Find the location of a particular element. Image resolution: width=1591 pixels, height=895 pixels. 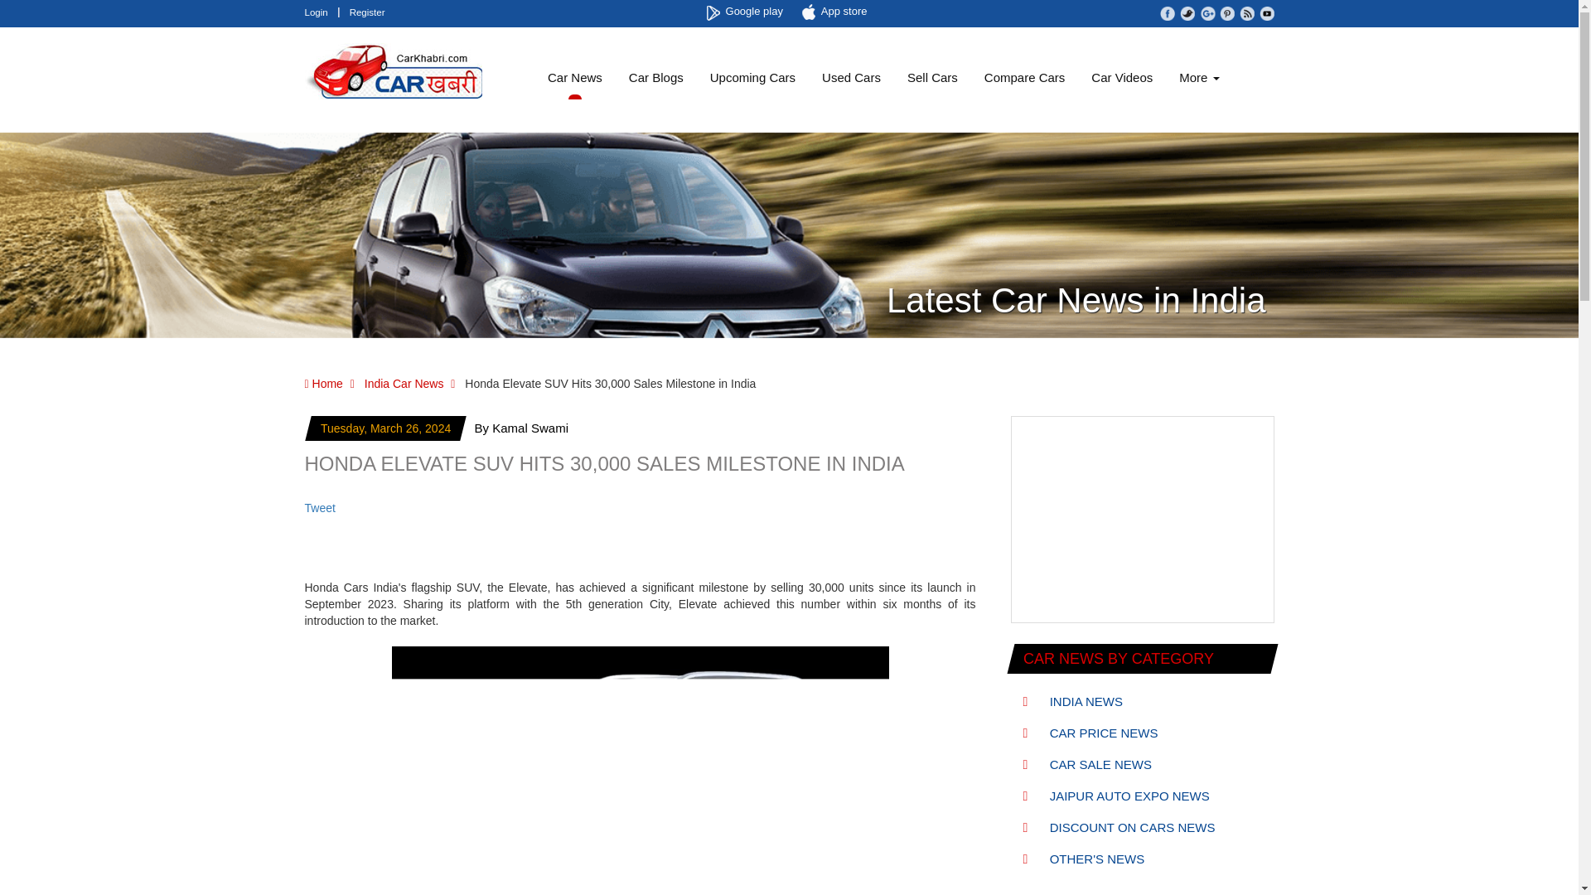

Car Sale News is located at coordinates (1087, 764).